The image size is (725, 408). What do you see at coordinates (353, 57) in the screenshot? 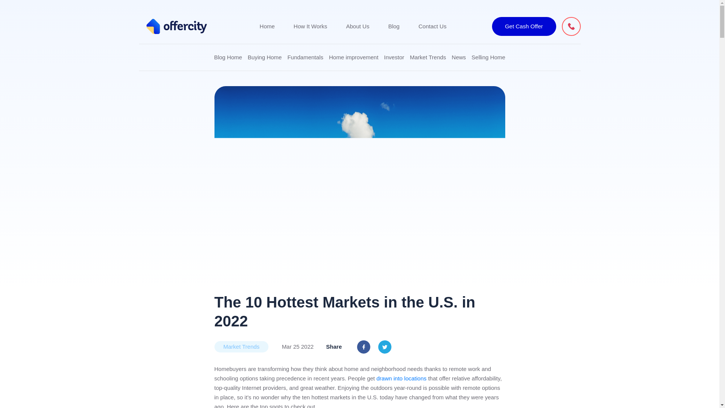
I see `Home improvement` at bounding box center [353, 57].